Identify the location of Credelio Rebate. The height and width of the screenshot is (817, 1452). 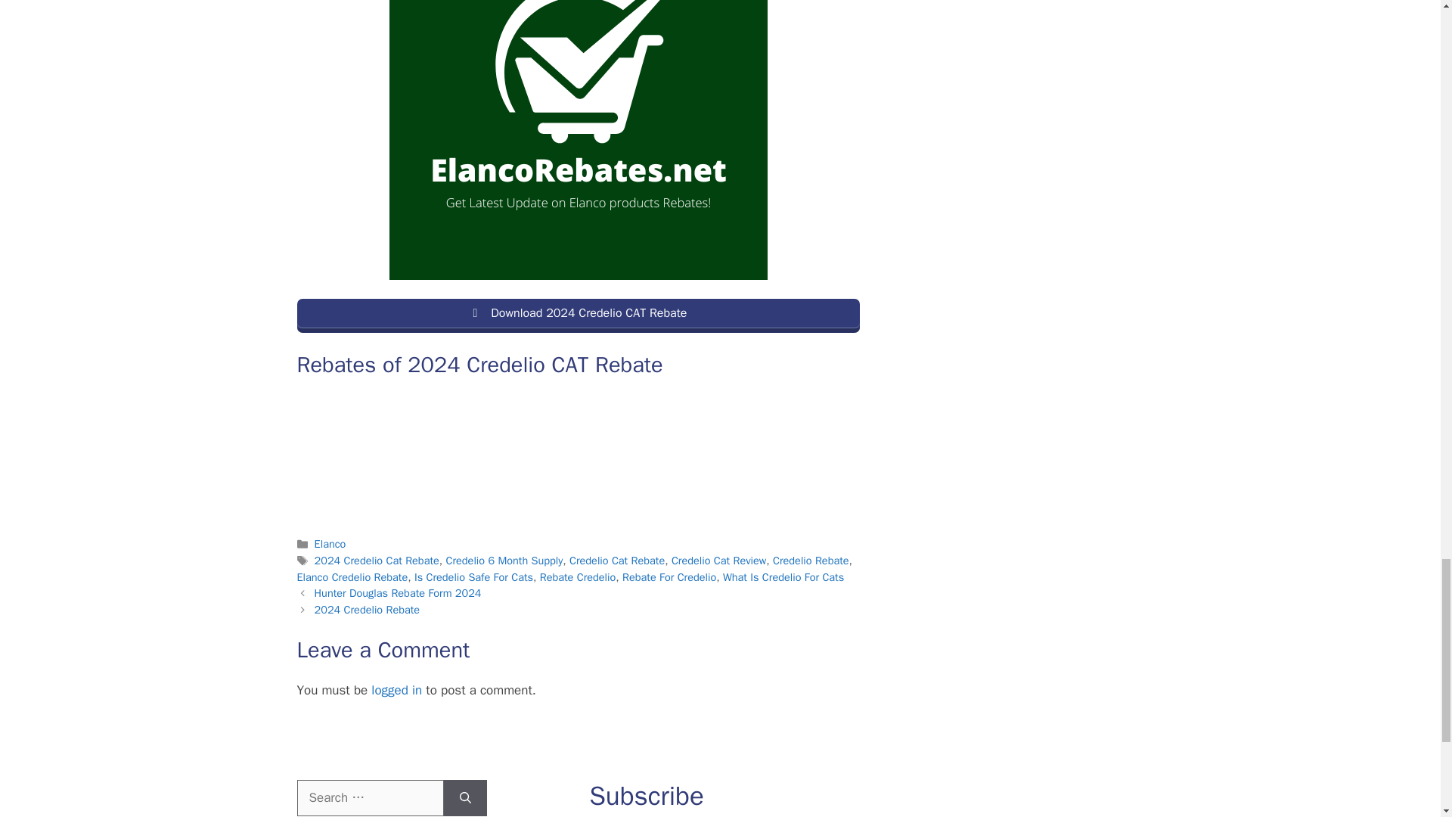
(811, 560).